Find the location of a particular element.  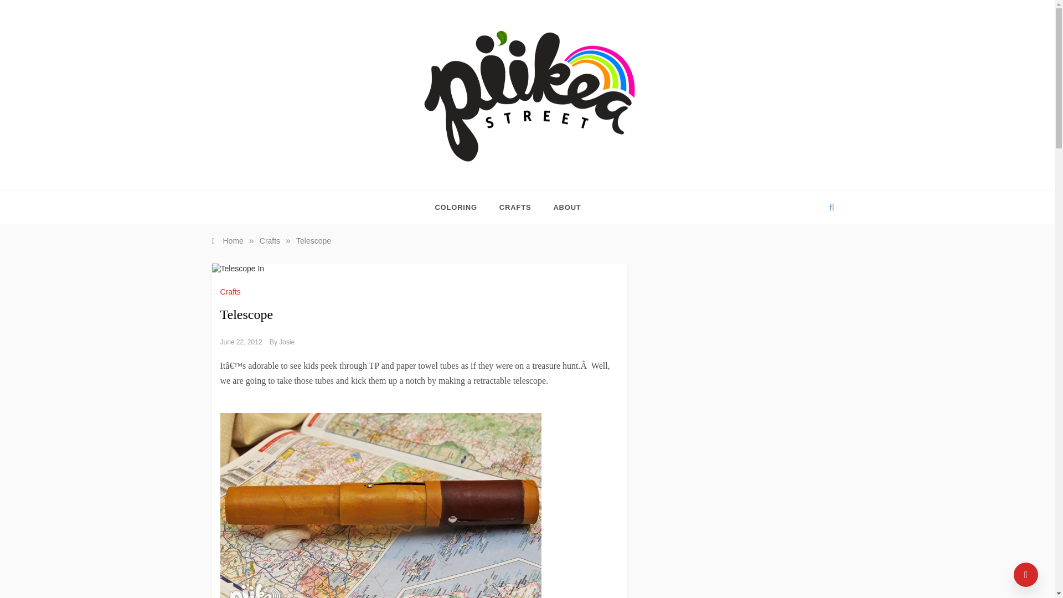

Josie is located at coordinates (286, 342).